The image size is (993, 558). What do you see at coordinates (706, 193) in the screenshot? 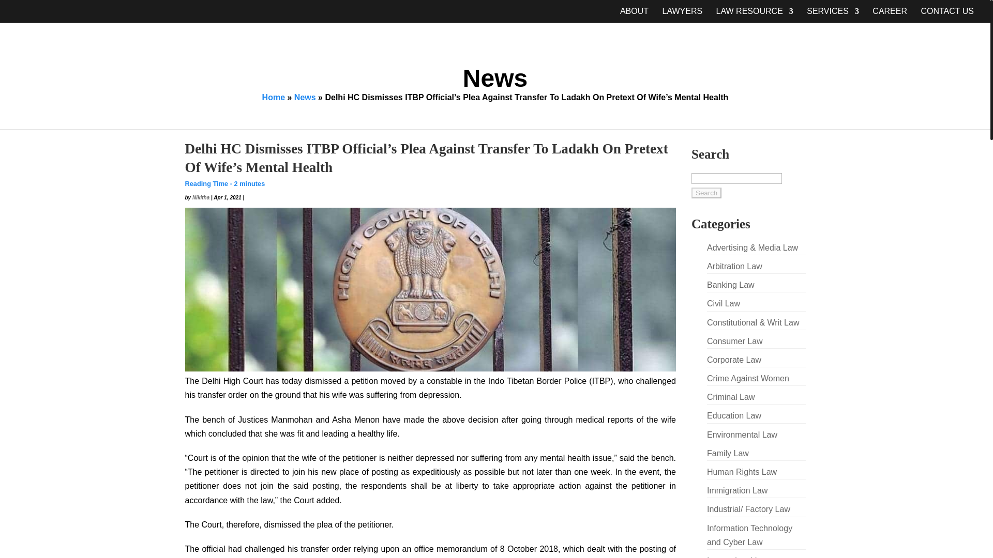
I see `Search` at bounding box center [706, 193].